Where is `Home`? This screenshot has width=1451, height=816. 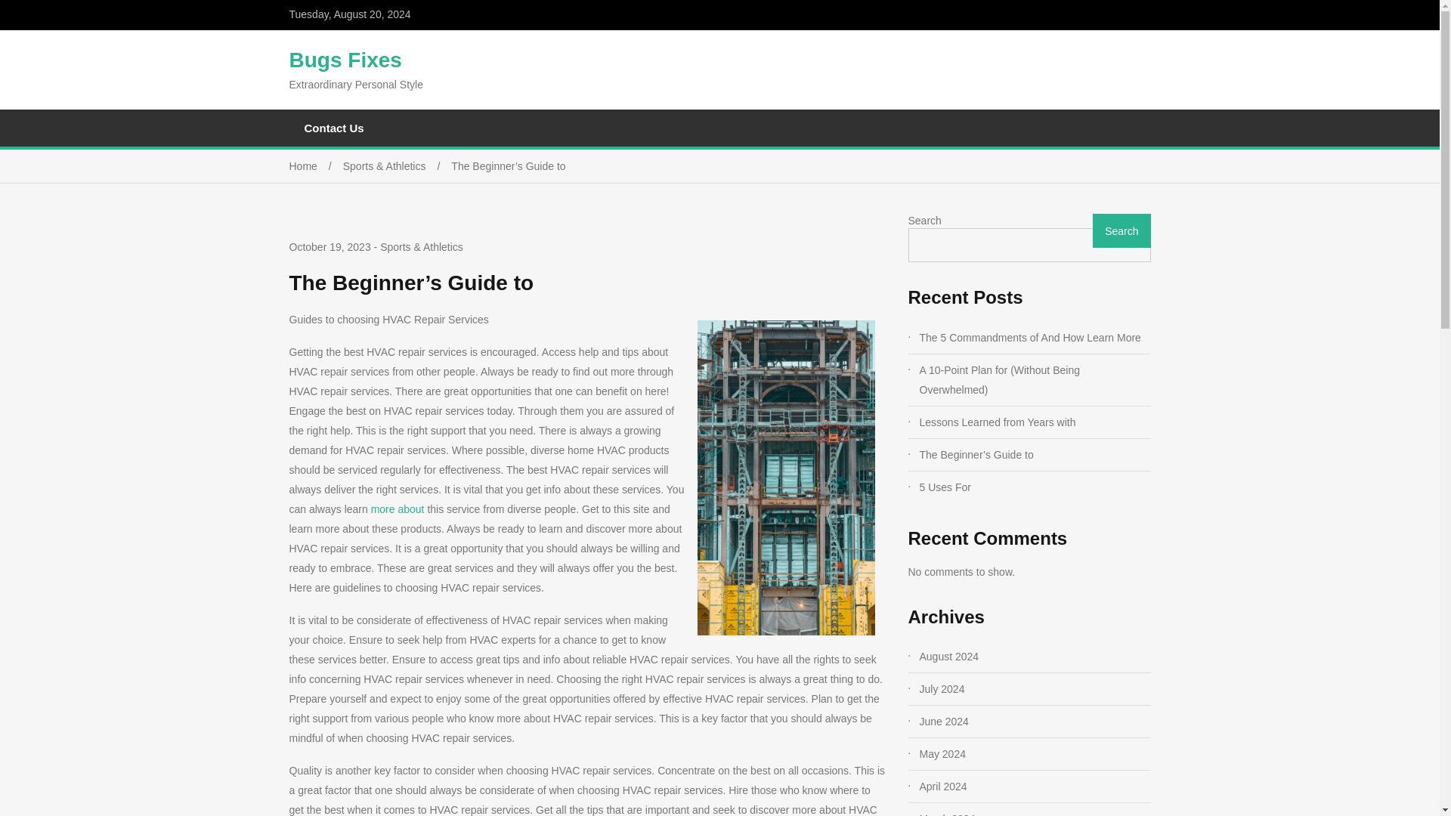
Home is located at coordinates (316, 165).